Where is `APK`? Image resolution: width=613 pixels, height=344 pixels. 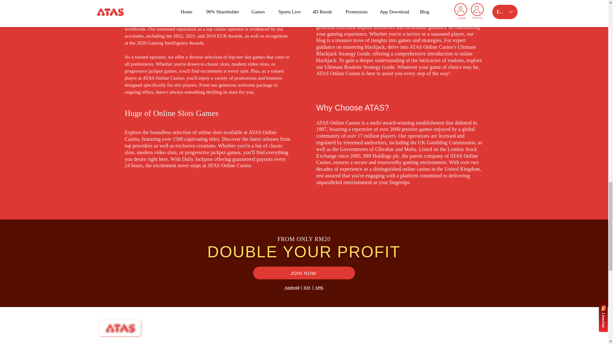 APK is located at coordinates (319, 287).